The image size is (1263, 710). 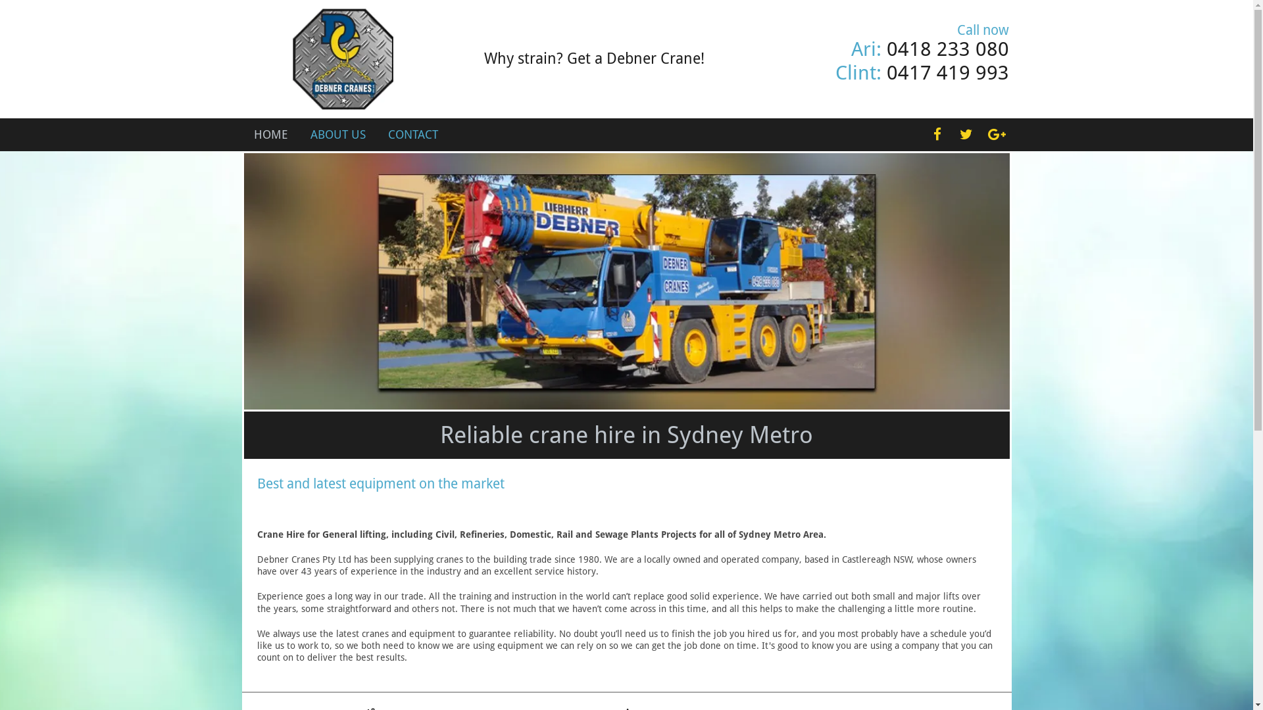 What do you see at coordinates (413, 135) in the screenshot?
I see `CONTACT` at bounding box center [413, 135].